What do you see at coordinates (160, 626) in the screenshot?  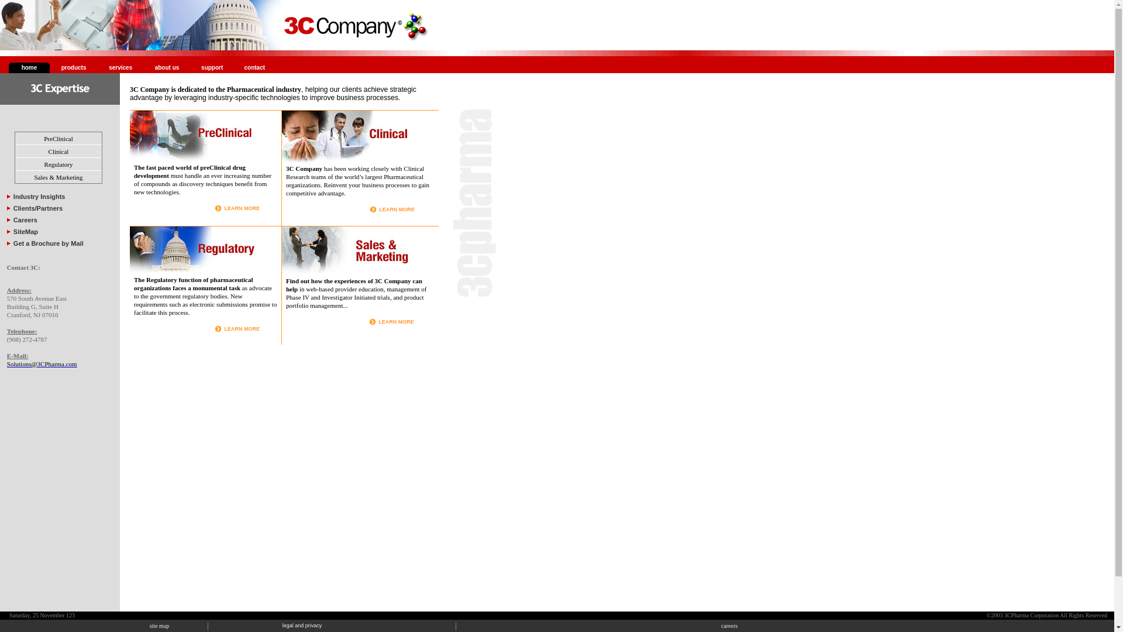 I see `site map` at bounding box center [160, 626].